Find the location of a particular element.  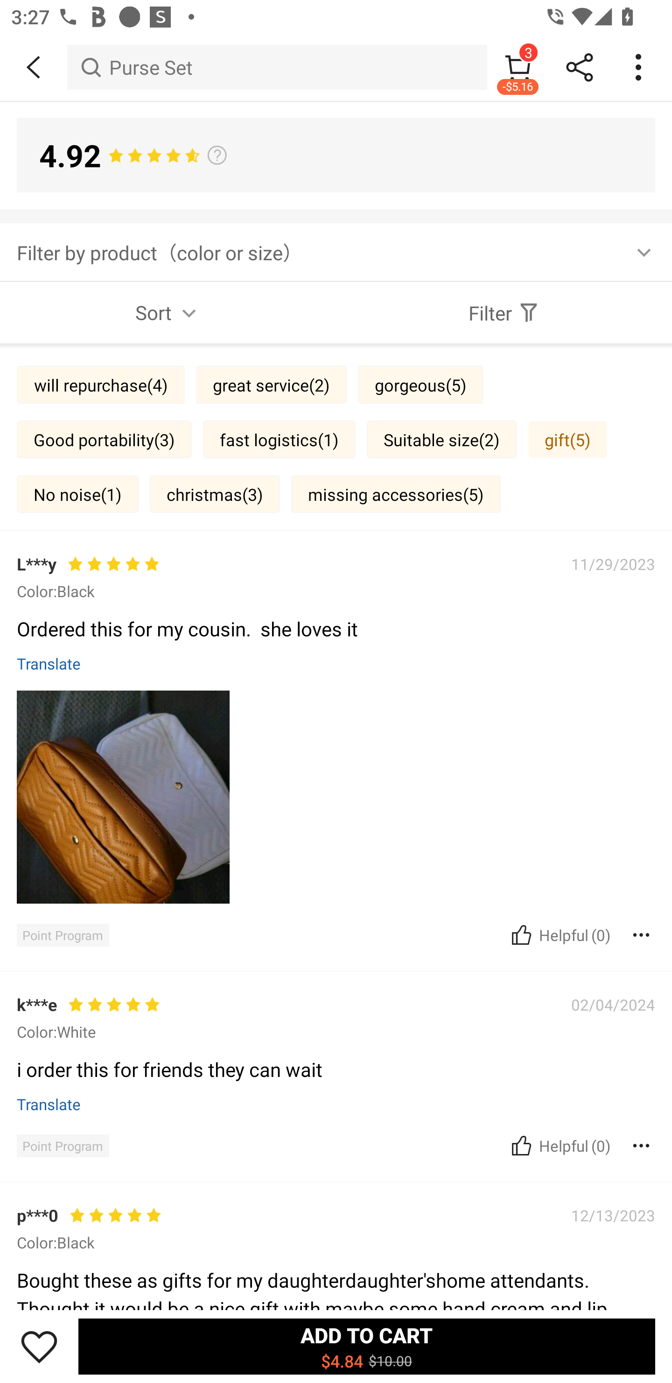

gift(5) is located at coordinates (567, 439).